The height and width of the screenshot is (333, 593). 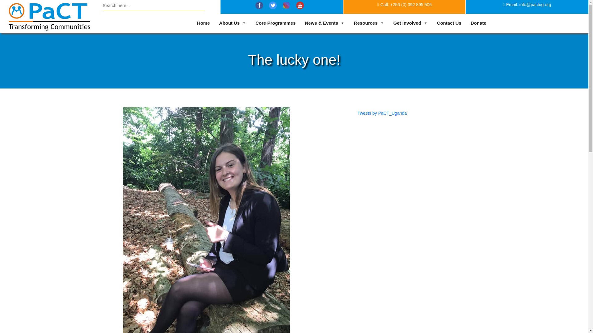 I want to click on Search Button, so click(x=210, y=6).